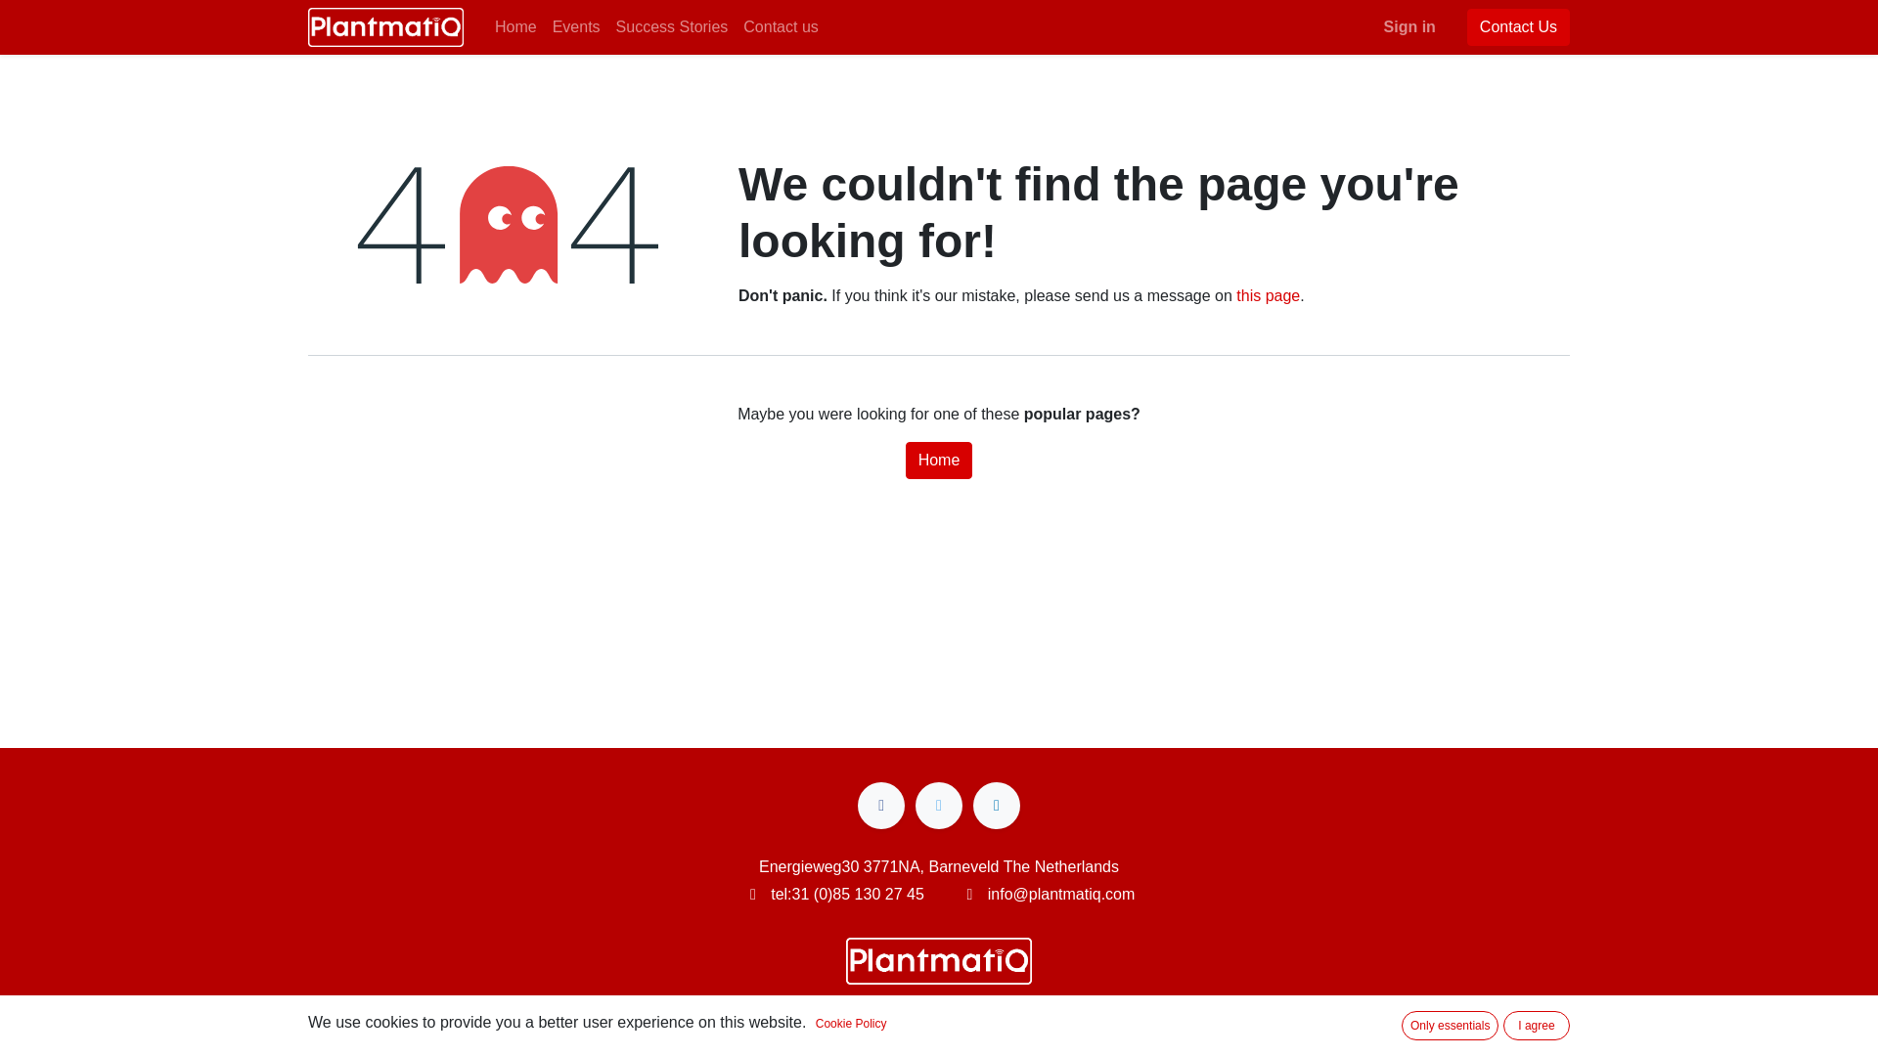 Image resolution: width=1878 pixels, height=1056 pixels. I want to click on I agree, so click(1537, 1025).